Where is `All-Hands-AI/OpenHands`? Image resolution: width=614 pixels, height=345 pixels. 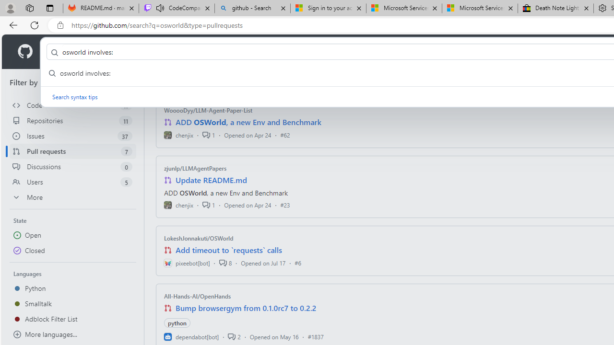
All-Hands-AI/OpenHands is located at coordinates (198, 296).